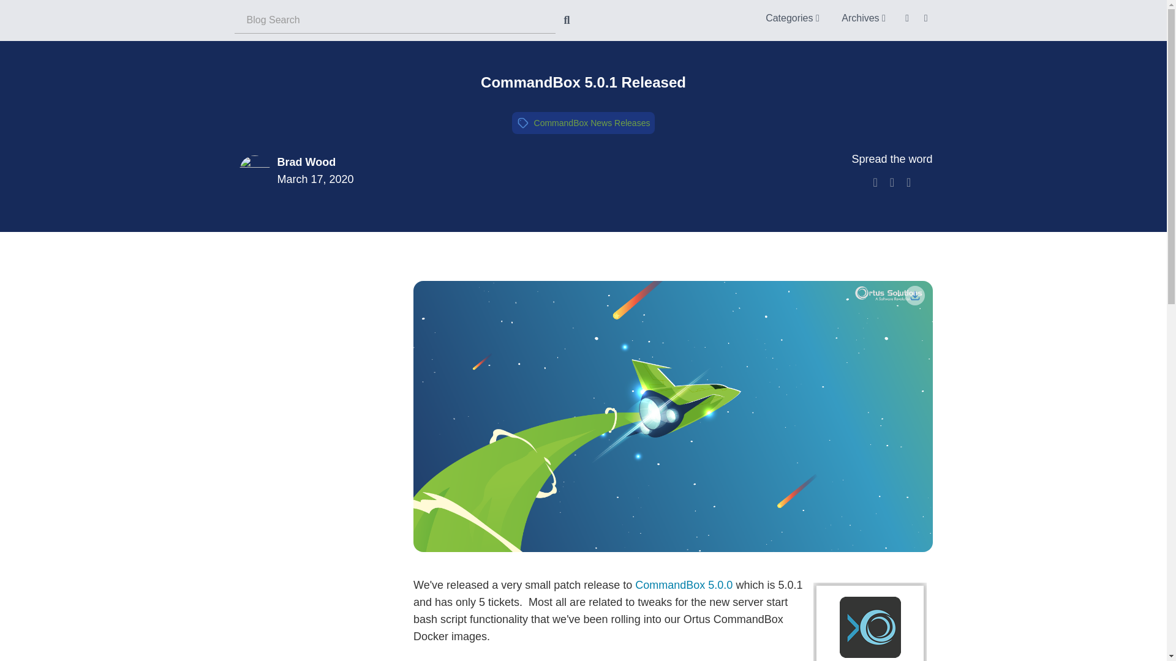  Describe the element at coordinates (863, 17) in the screenshot. I see `Archives` at that location.